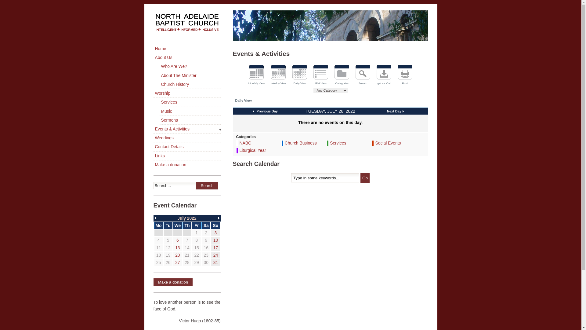 The height and width of the screenshot is (330, 586). What do you see at coordinates (342, 76) in the screenshot?
I see `Categories` at bounding box center [342, 76].